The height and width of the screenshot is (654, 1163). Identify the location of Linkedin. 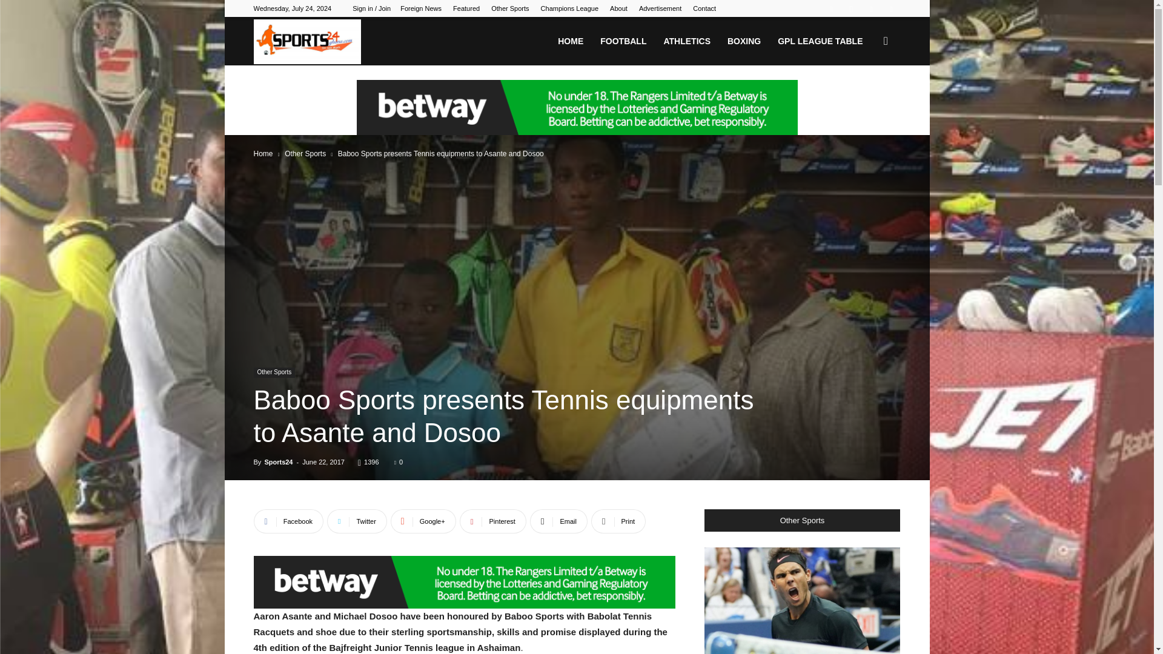
(871, 8).